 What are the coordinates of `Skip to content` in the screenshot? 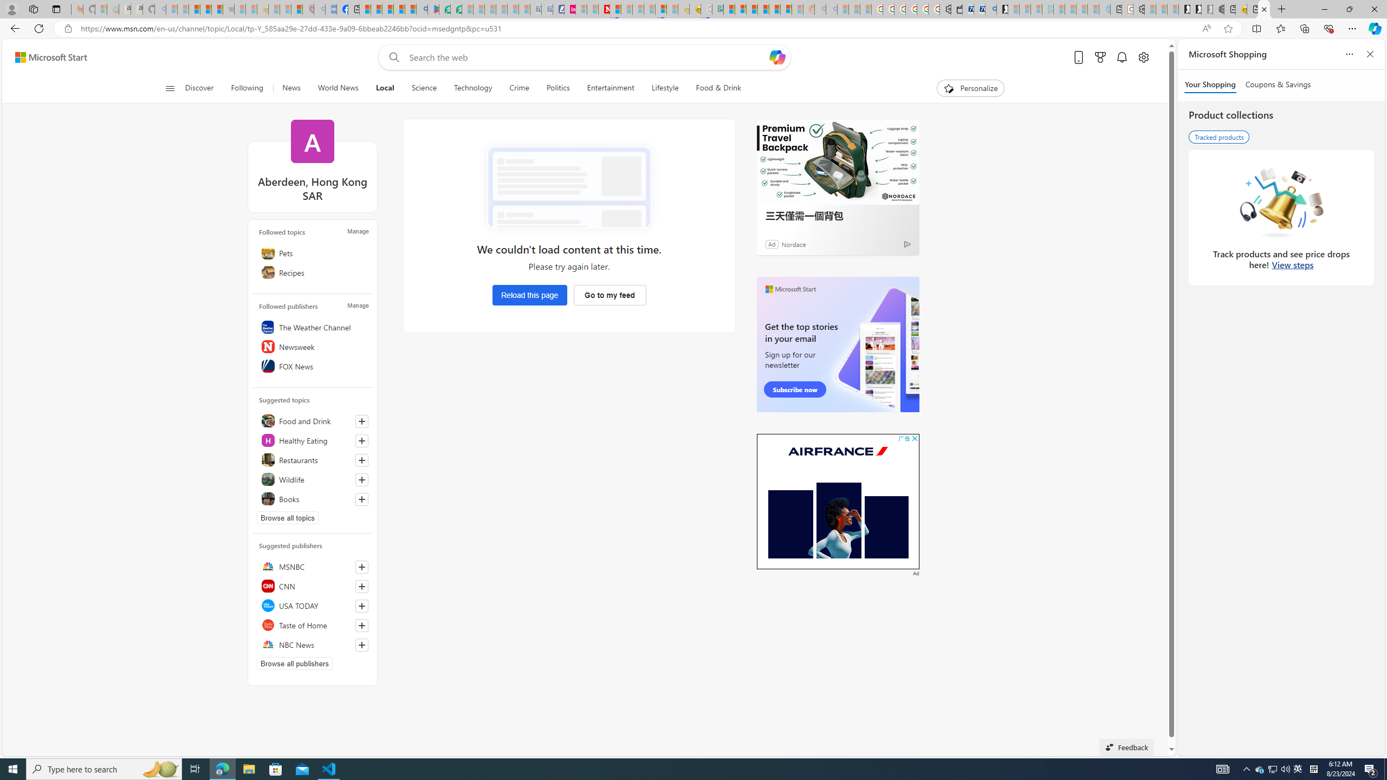 It's located at (47, 57).